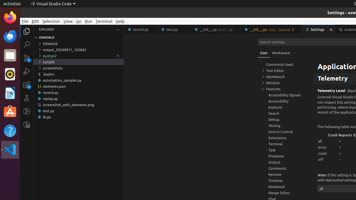 This screenshot has height=200, width=356. Describe the element at coordinates (36, 21) in the screenshot. I see `Edit` at that location.